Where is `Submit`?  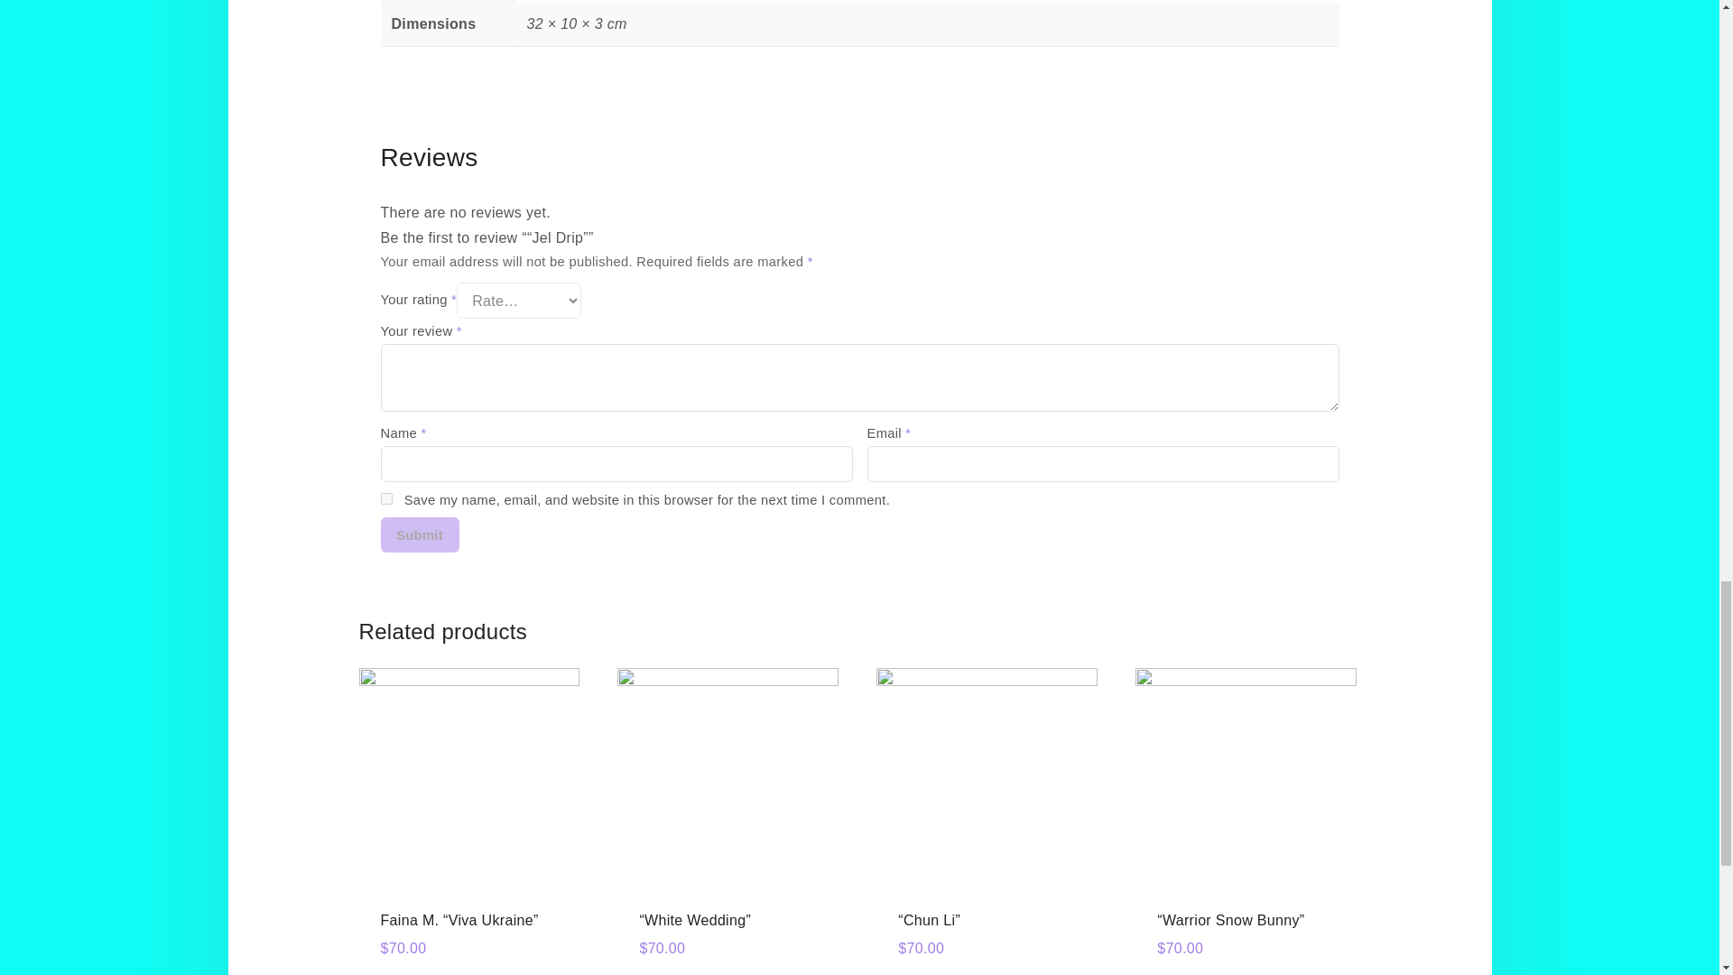
Submit is located at coordinates (420, 534).